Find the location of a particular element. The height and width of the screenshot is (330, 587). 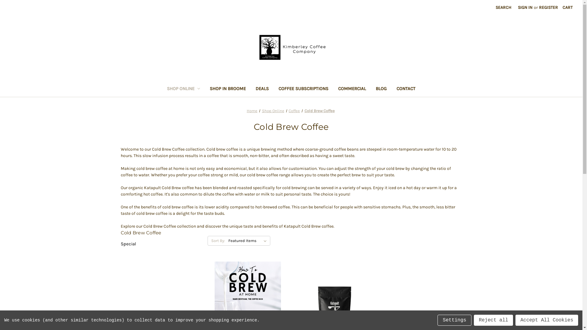

DEALS is located at coordinates (262, 89).